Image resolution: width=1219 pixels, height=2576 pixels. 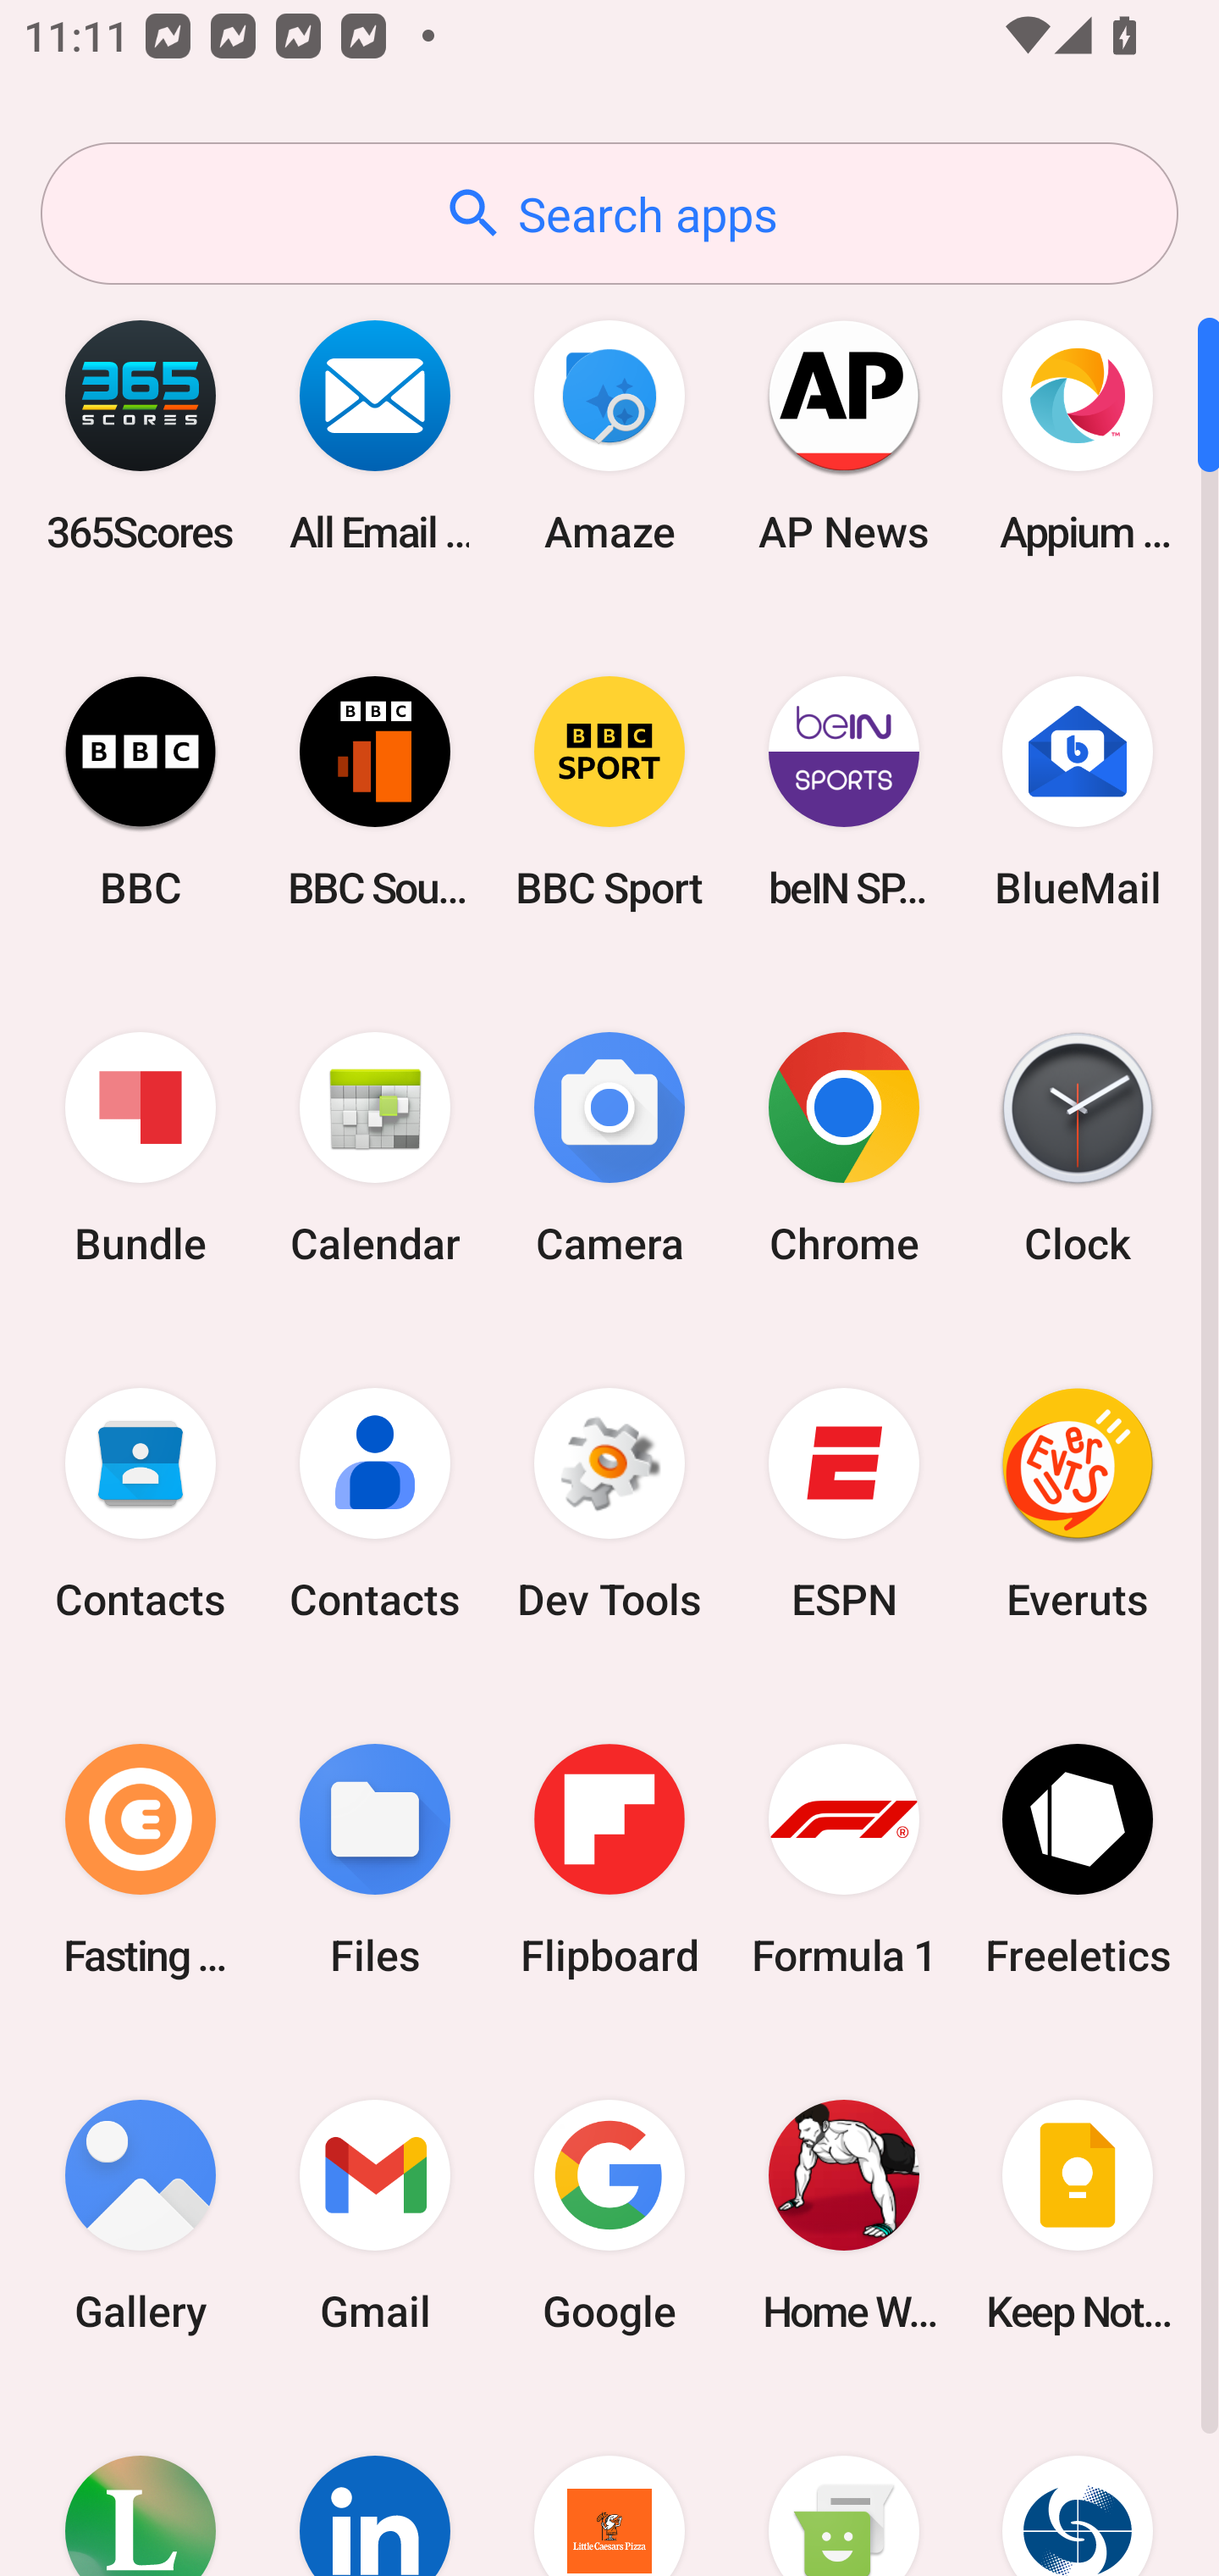 What do you see at coordinates (609, 2215) in the screenshot?
I see `Google` at bounding box center [609, 2215].